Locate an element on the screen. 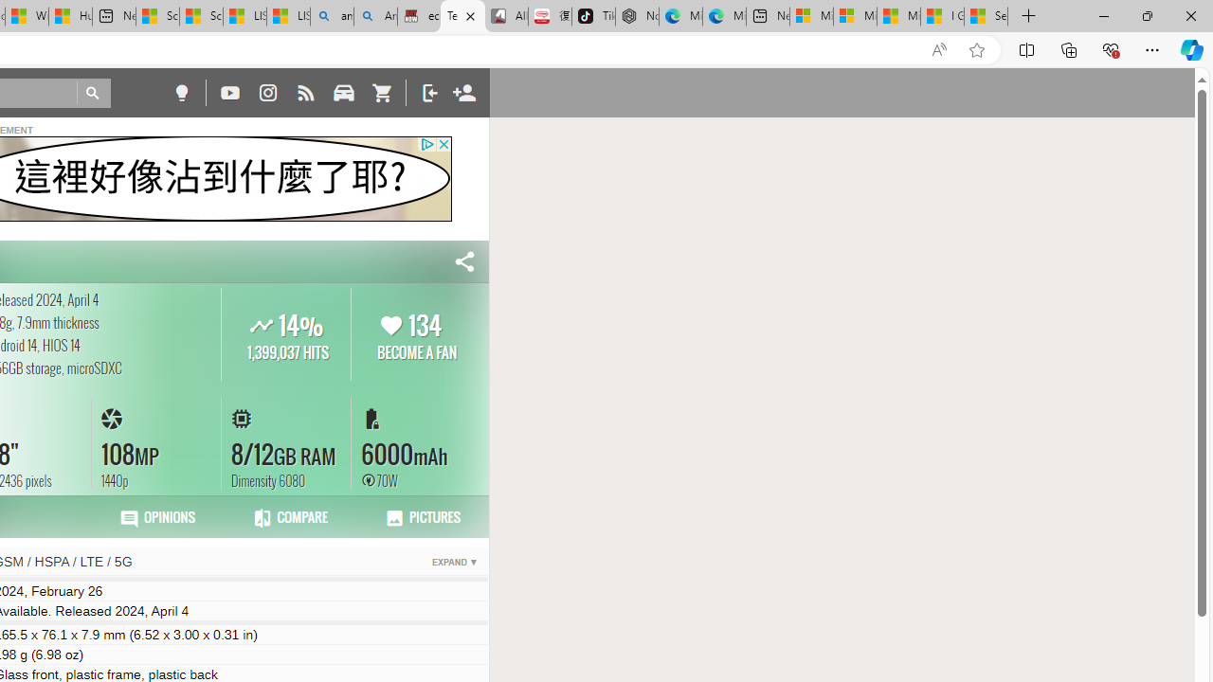 The height and width of the screenshot is (682, 1213). Microsoft Start is located at coordinates (898, 17).